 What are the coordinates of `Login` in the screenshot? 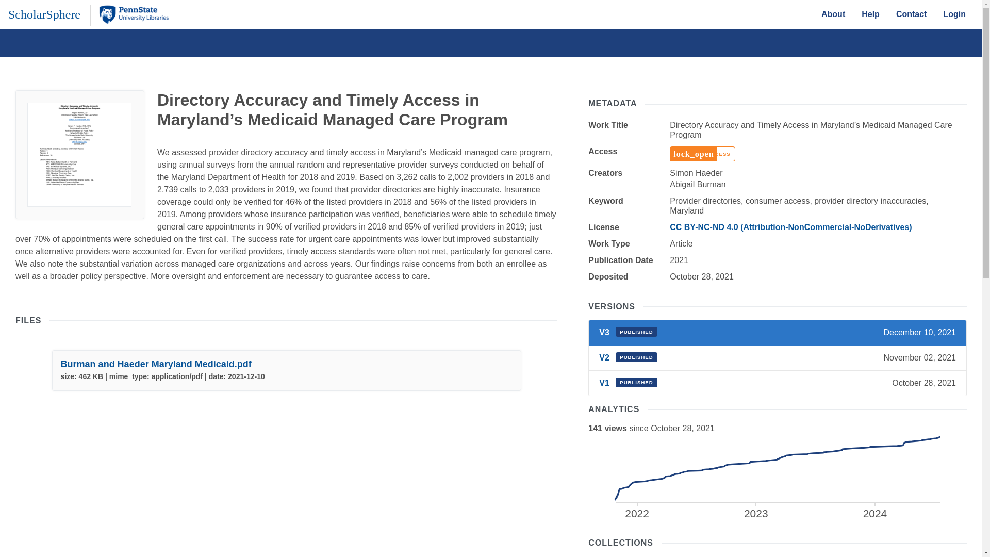 It's located at (628, 332).